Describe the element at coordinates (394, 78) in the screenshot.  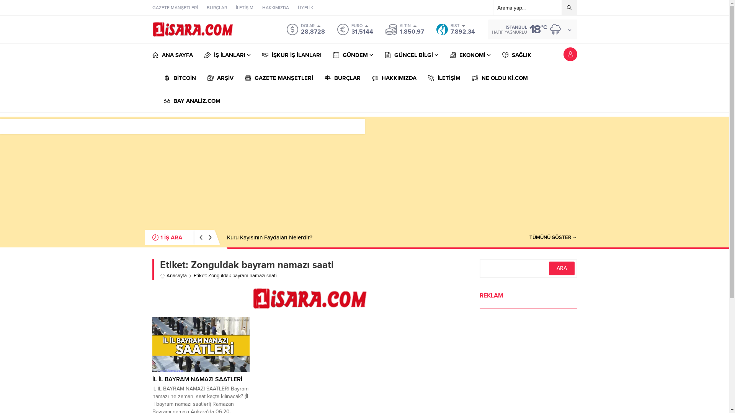
I see `HAKKIMIZDA` at that location.